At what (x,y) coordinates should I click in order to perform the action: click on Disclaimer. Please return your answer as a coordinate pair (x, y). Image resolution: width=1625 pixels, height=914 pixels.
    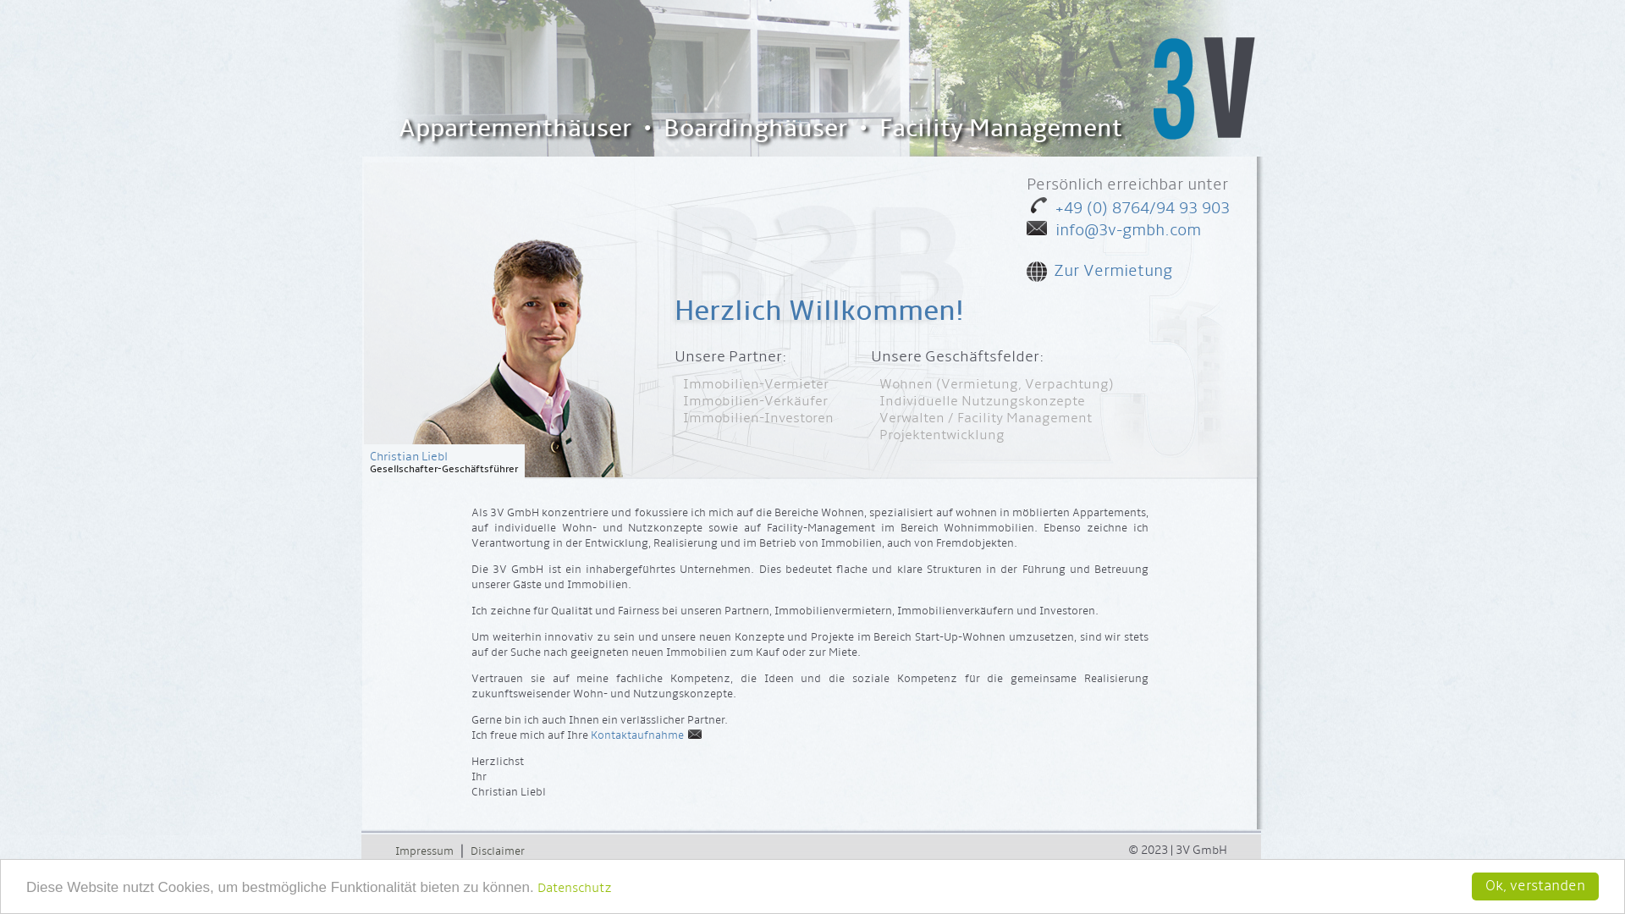
    Looking at the image, I should click on (498, 851).